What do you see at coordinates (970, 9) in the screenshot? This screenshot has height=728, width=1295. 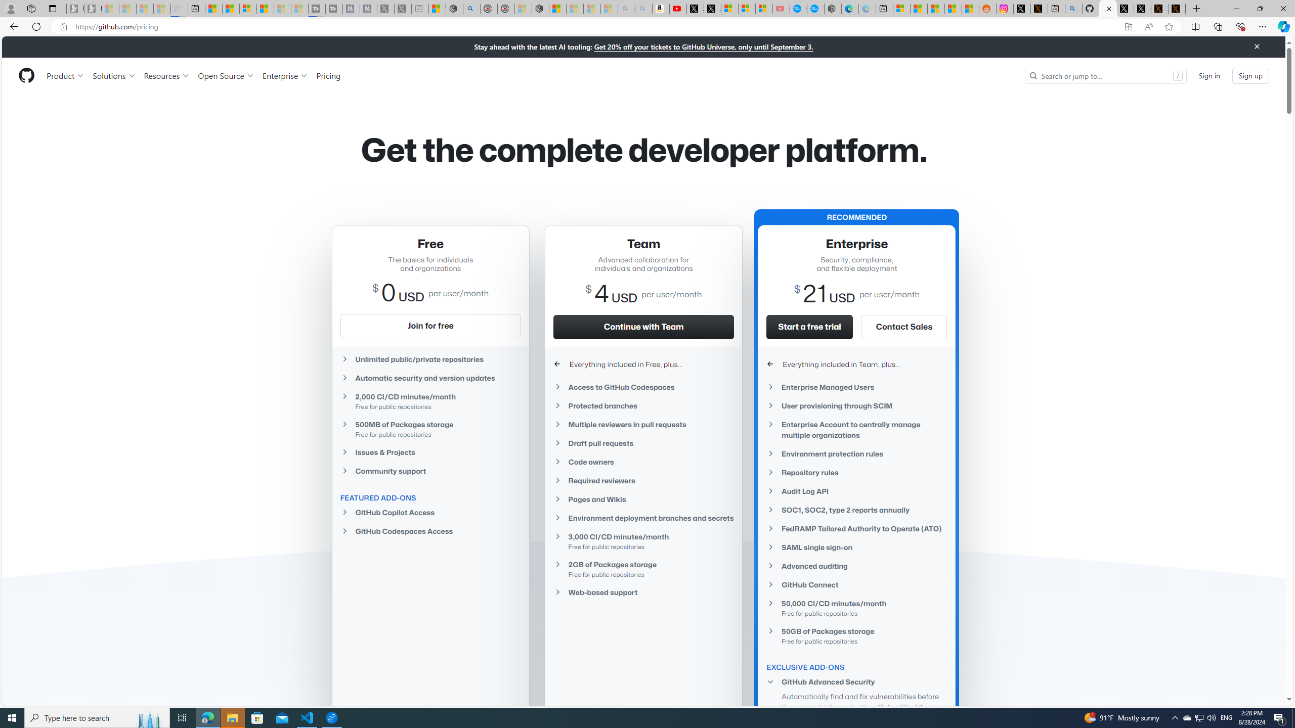 I see `Shanghai, China Weather trends | Microsoft Weather` at bounding box center [970, 9].